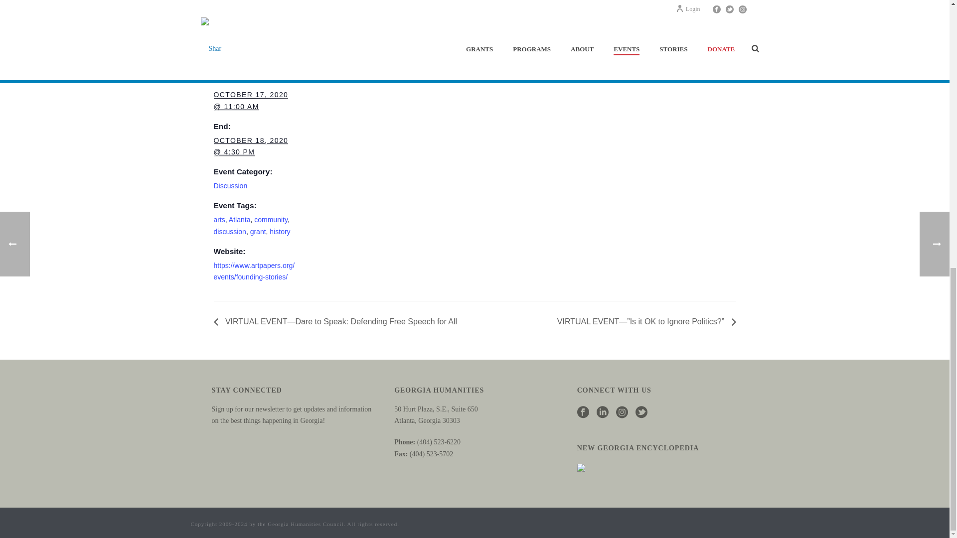 The width and height of the screenshot is (957, 538). I want to click on 2020-10-17, so click(250, 101).